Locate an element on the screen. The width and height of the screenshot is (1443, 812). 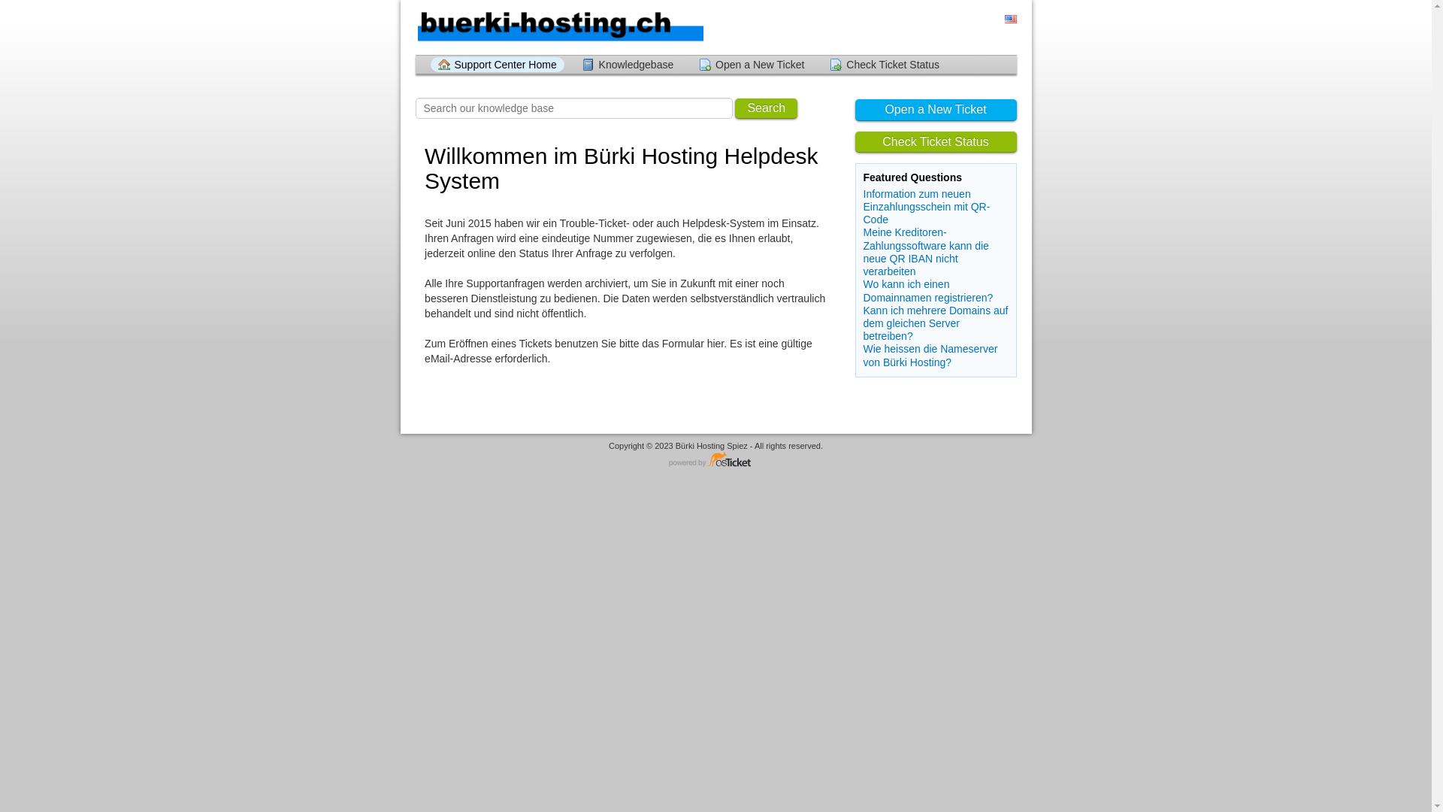
Search is located at coordinates (767, 108).